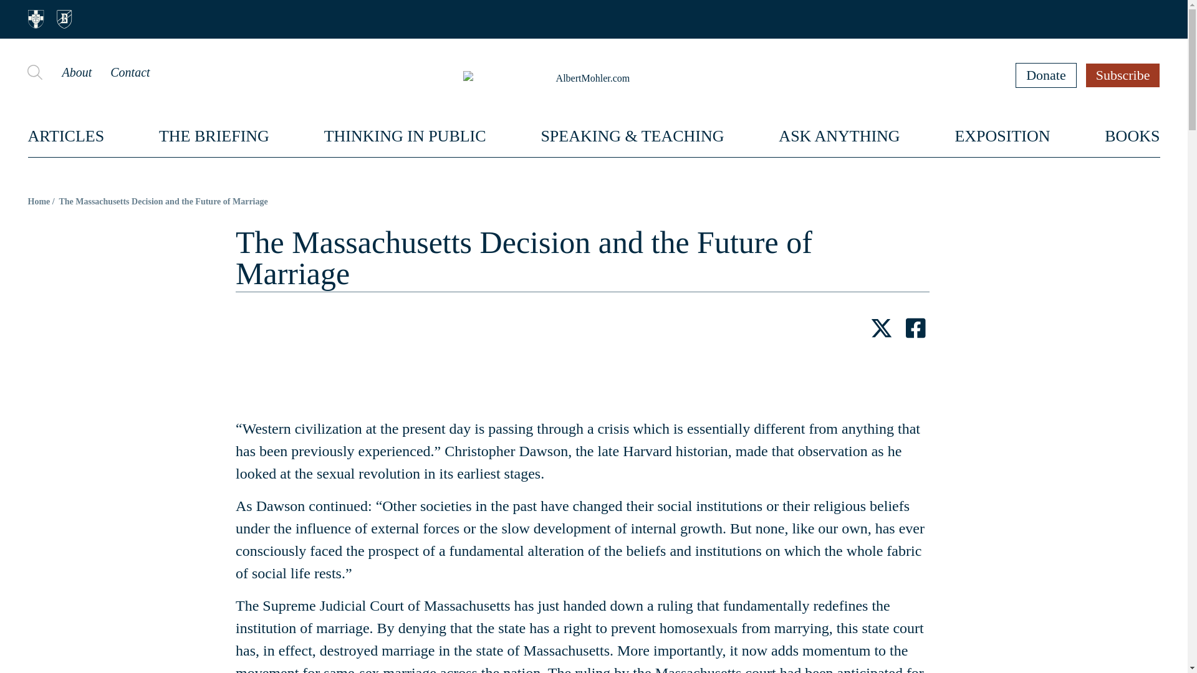  What do you see at coordinates (76, 72) in the screenshot?
I see `About` at bounding box center [76, 72].